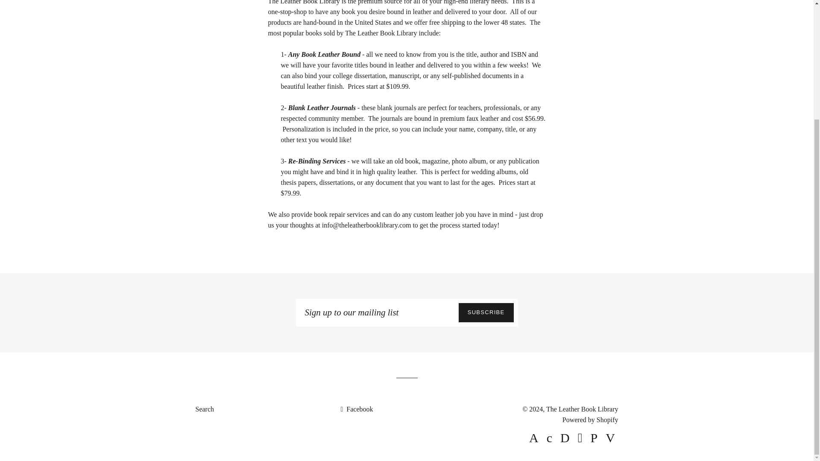  I want to click on Search, so click(205, 409).